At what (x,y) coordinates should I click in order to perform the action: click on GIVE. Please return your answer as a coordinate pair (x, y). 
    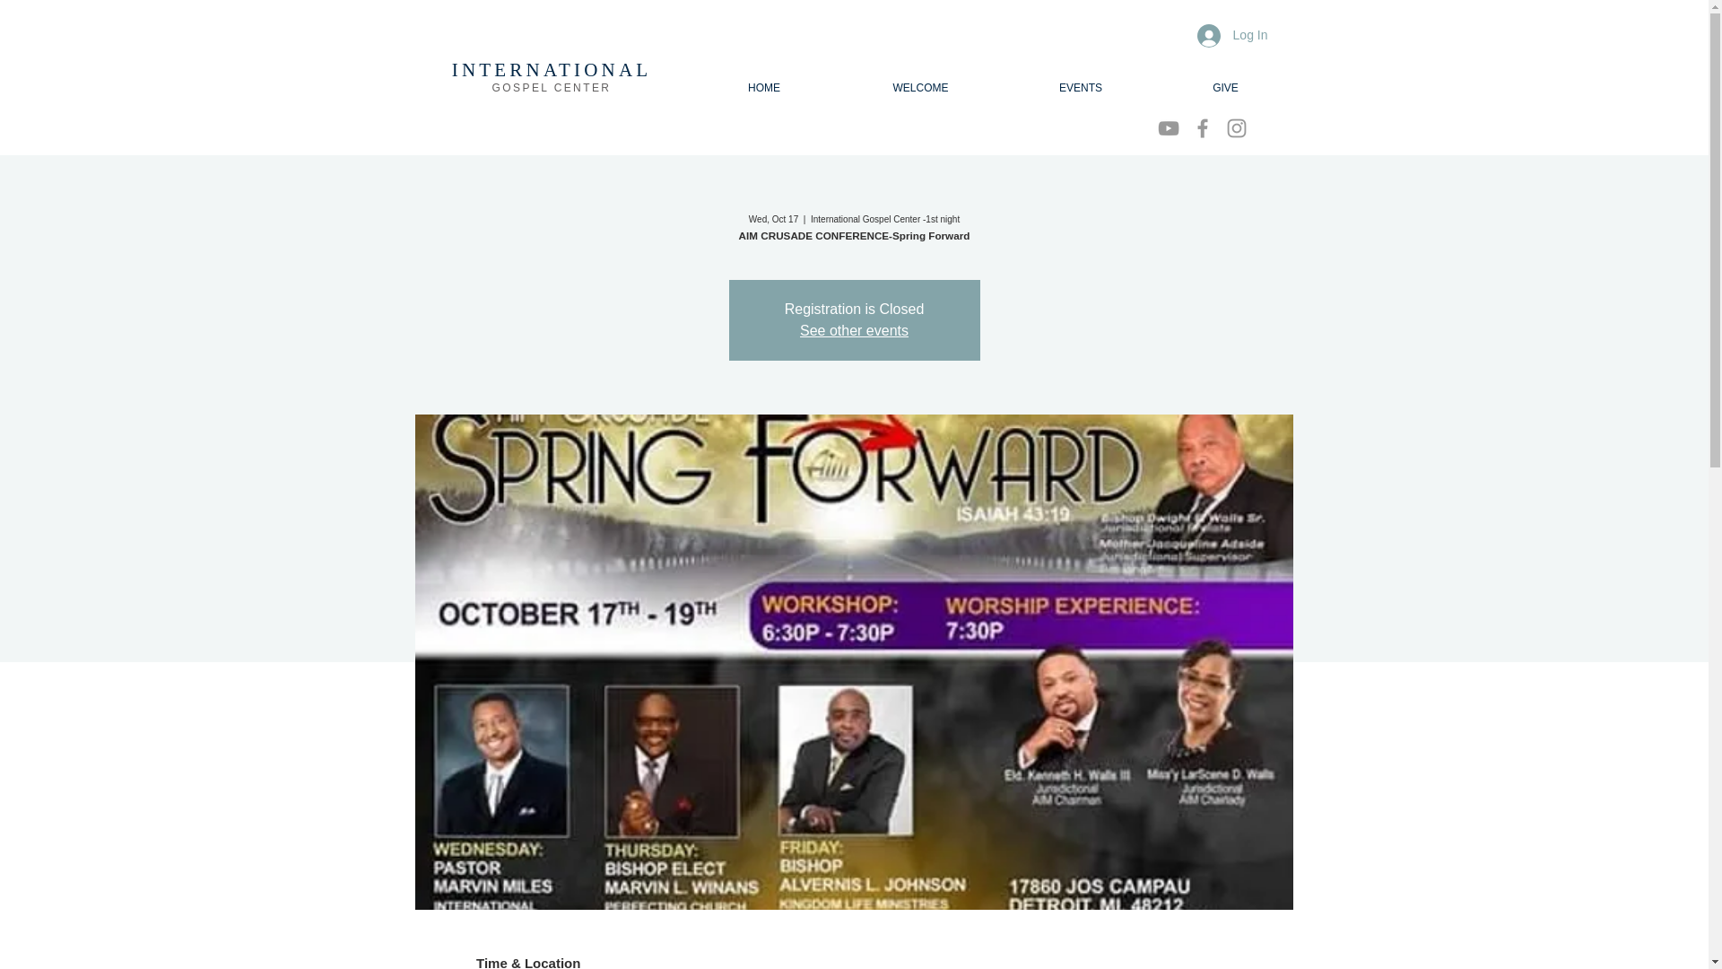
    Looking at the image, I should click on (1225, 88).